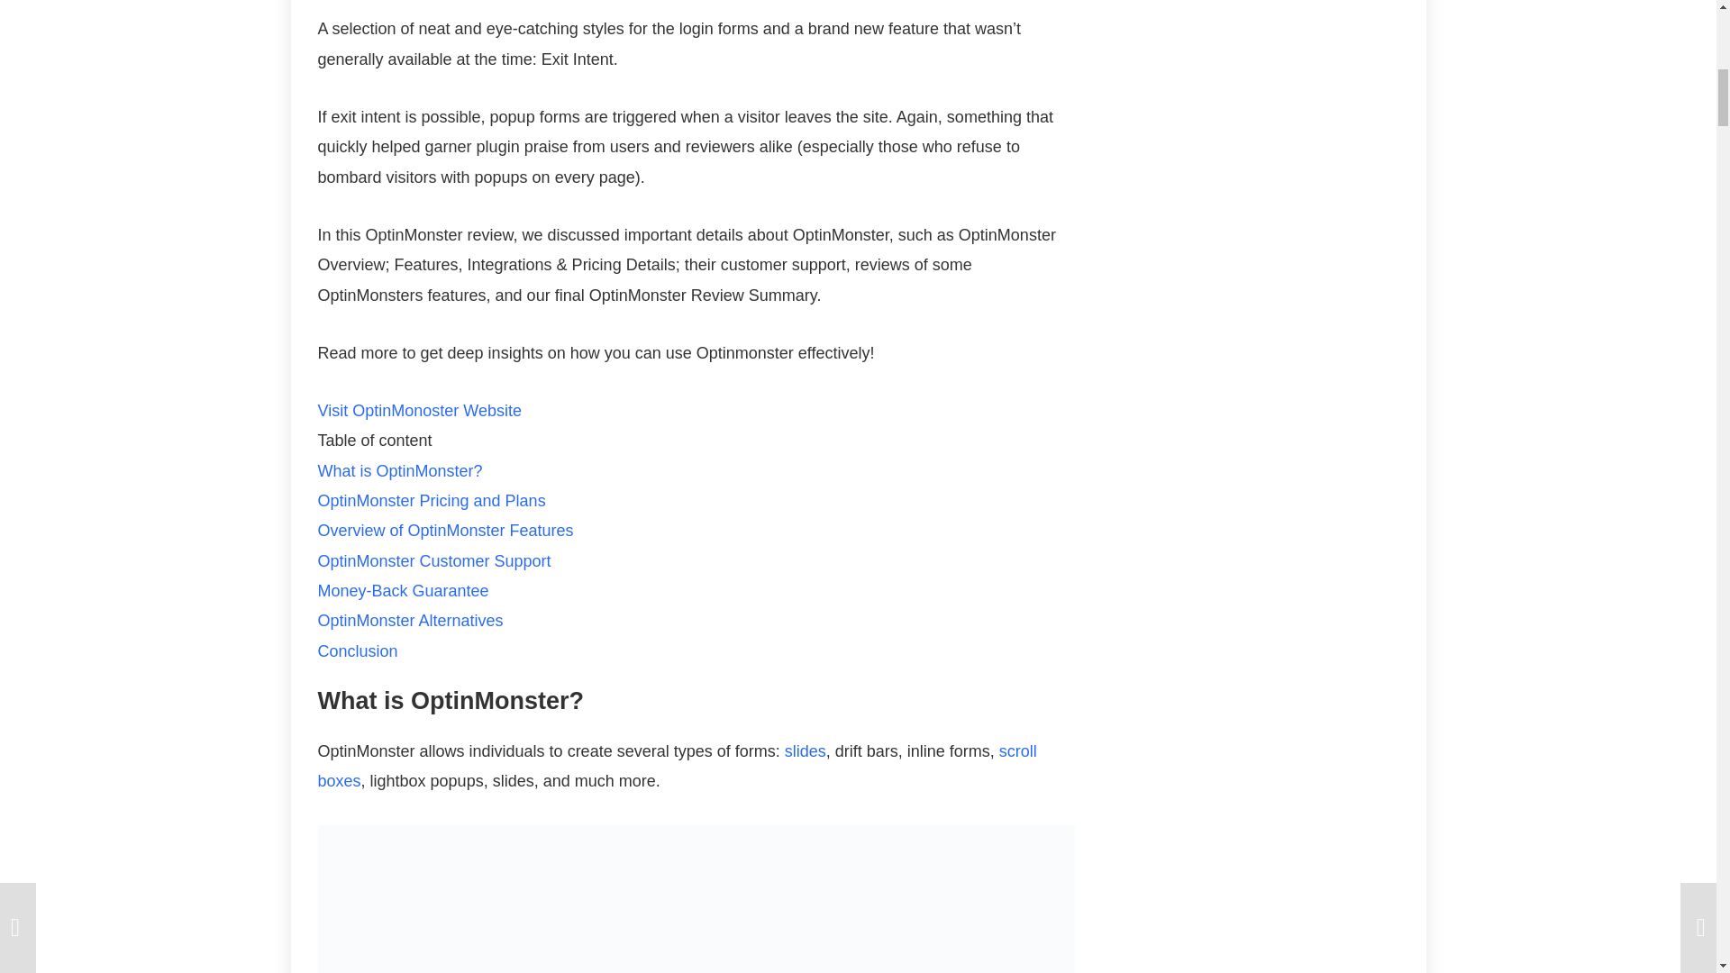 This screenshot has height=973, width=1730. I want to click on OptinMonster Alternatives, so click(409, 620).